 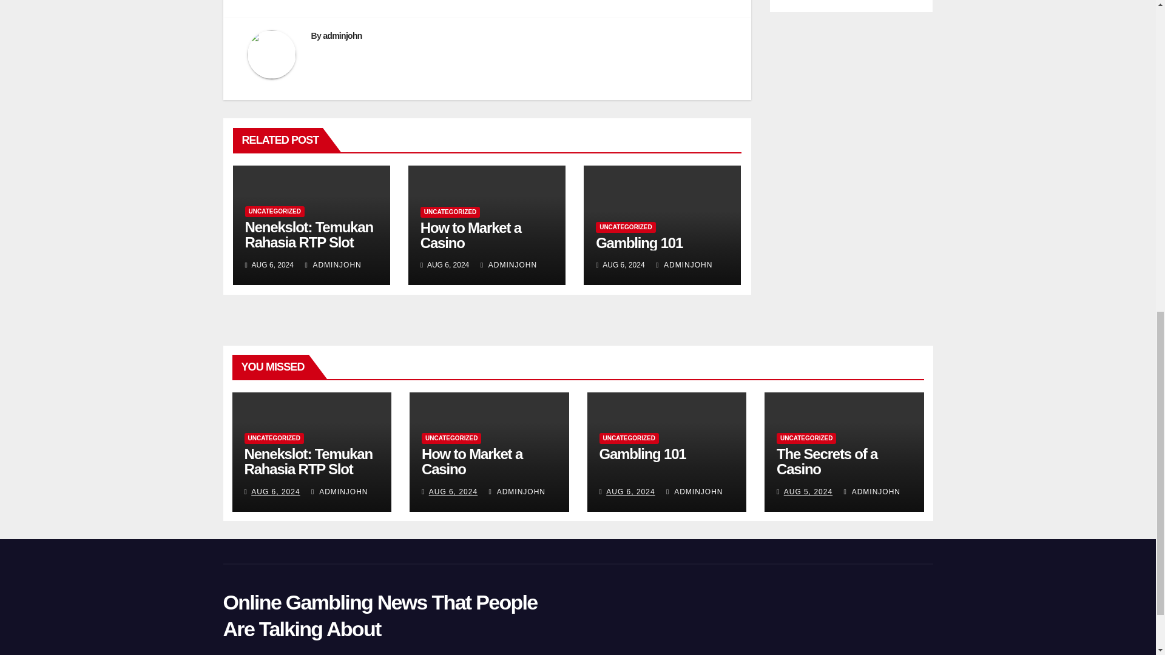 What do you see at coordinates (471, 235) in the screenshot?
I see `How to Market a Casino` at bounding box center [471, 235].